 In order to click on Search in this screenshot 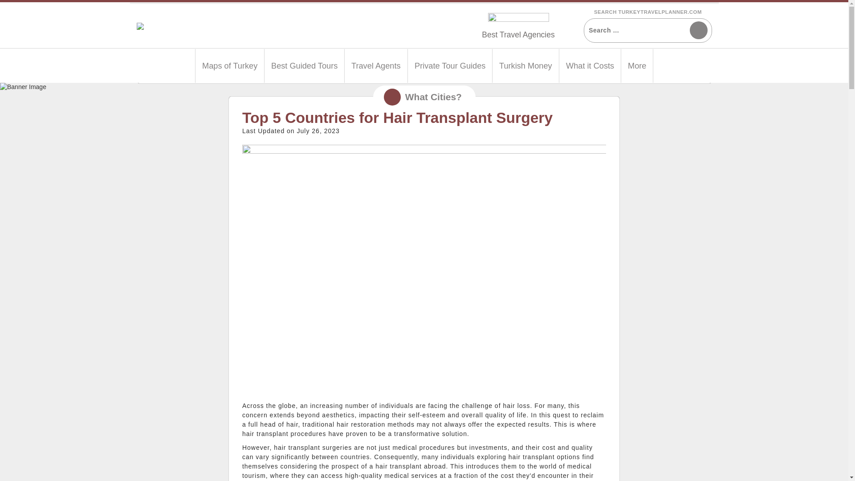, I will do `click(698, 30)`.